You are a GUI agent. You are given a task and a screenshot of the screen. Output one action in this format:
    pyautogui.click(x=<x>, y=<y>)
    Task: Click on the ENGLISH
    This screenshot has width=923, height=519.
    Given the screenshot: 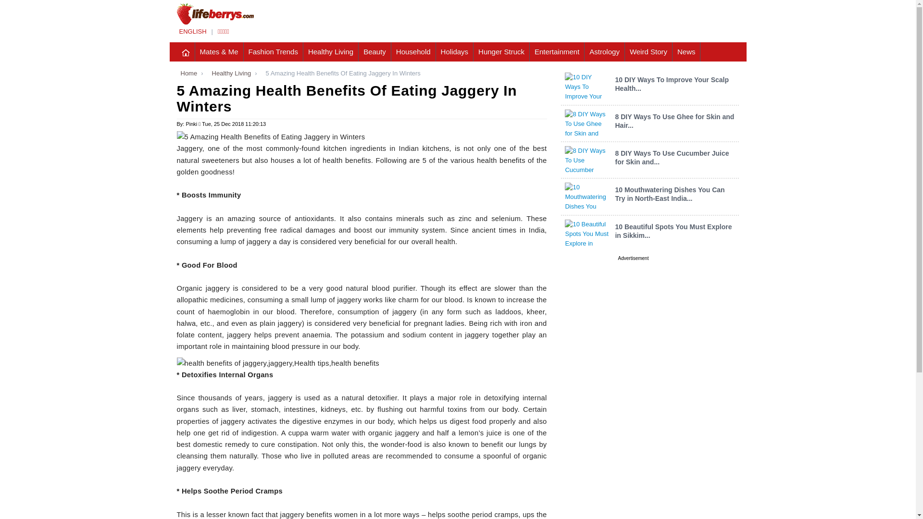 What is the action you would take?
    pyautogui.click(x=192, y=32)
    